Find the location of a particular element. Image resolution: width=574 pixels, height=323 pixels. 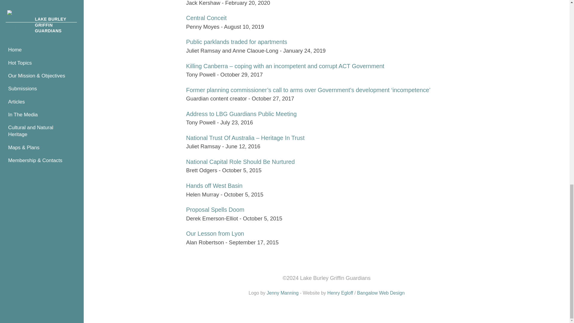

Bangalow Web Design is located at coordinates (381, 293).